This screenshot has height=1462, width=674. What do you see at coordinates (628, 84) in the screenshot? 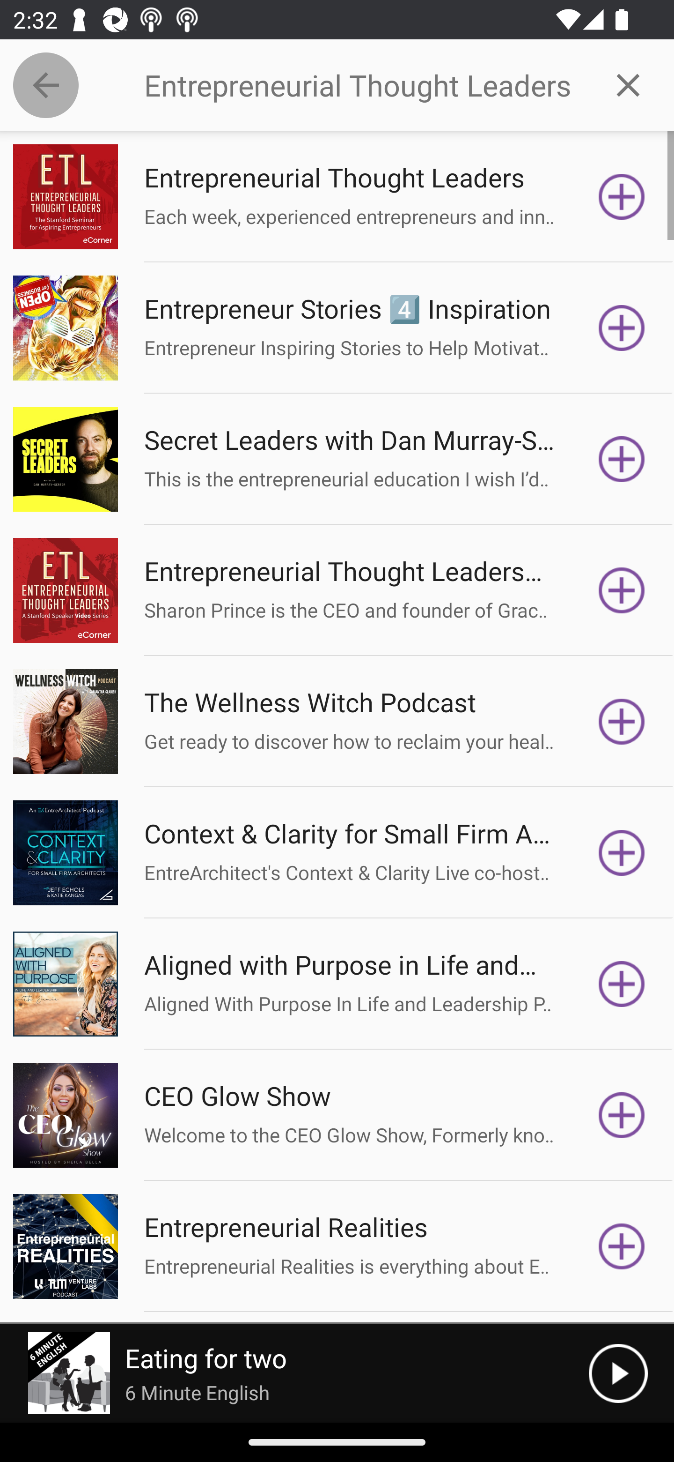
I see `Clear query` at bounding box center [628, 84].